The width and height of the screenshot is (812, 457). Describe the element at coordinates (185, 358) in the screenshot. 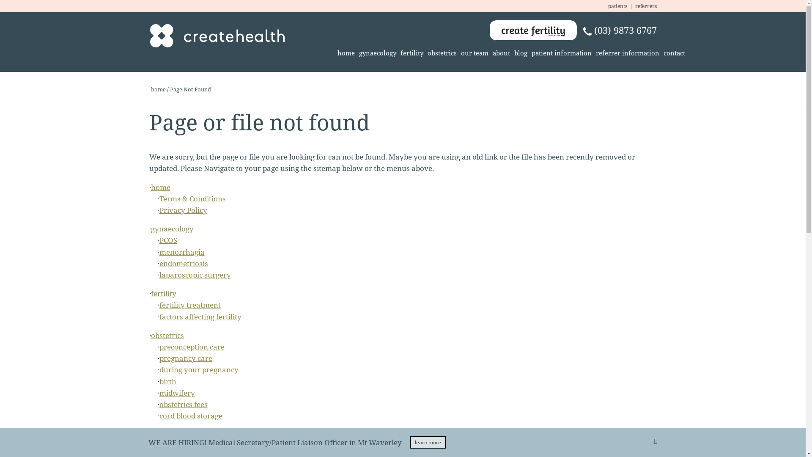

I see `pregnancy care` at that location.